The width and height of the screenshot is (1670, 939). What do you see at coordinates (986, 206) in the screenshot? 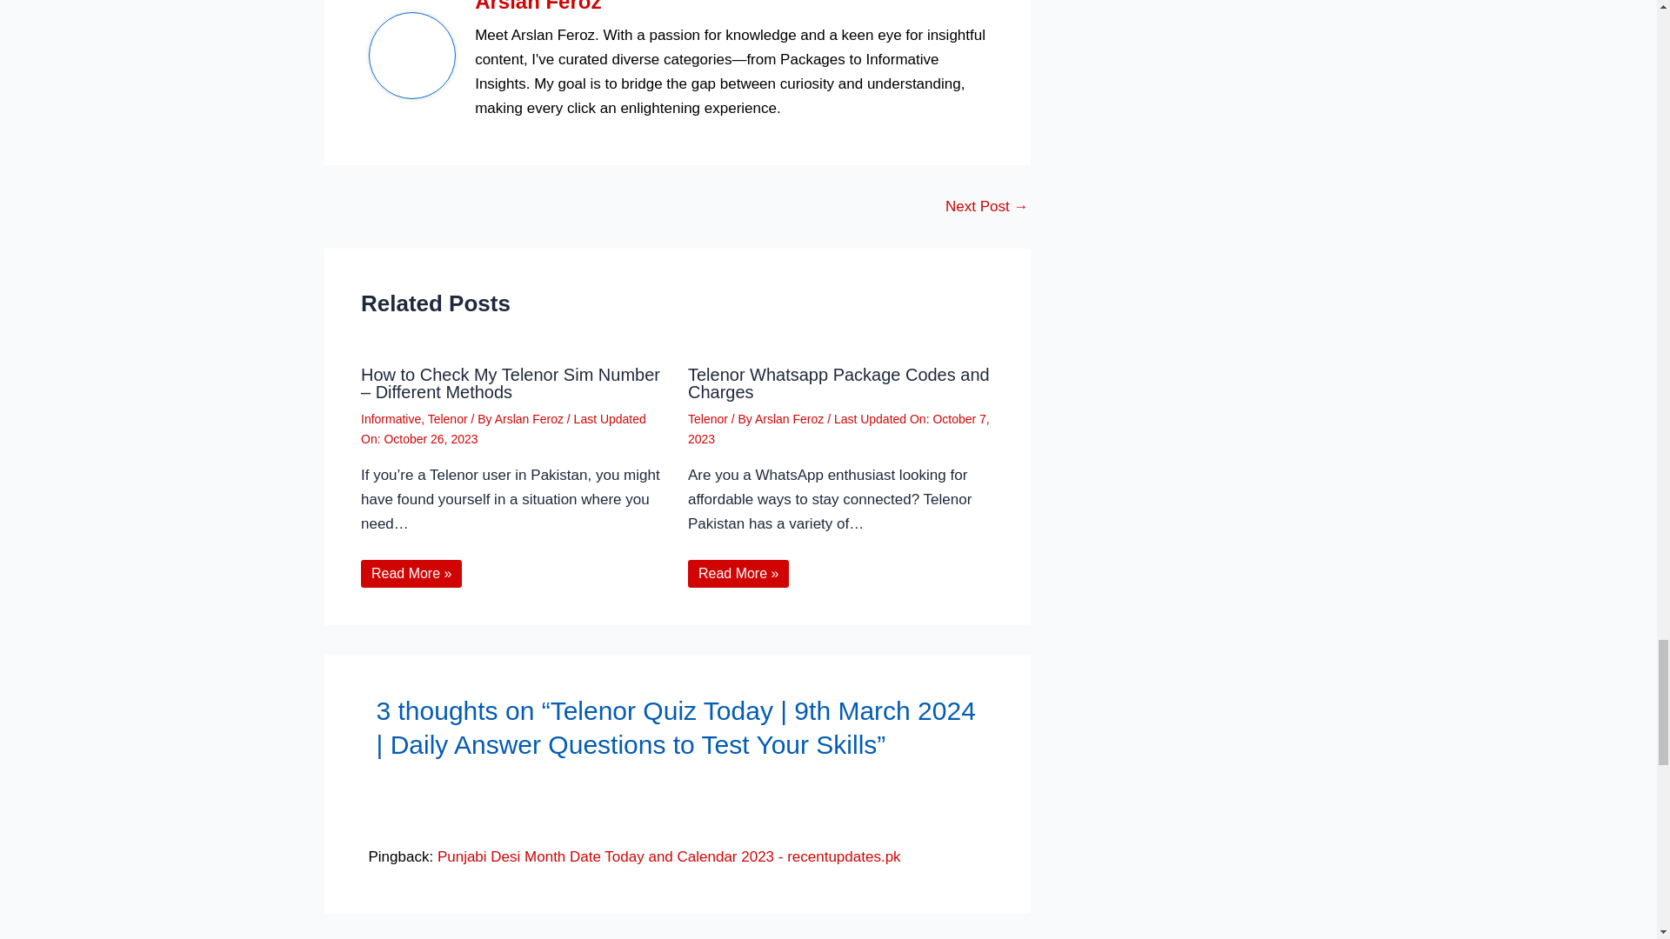
I see `White Gold Price in Pakistan 2023: Complete Guide` at bounding box center [986, 206].